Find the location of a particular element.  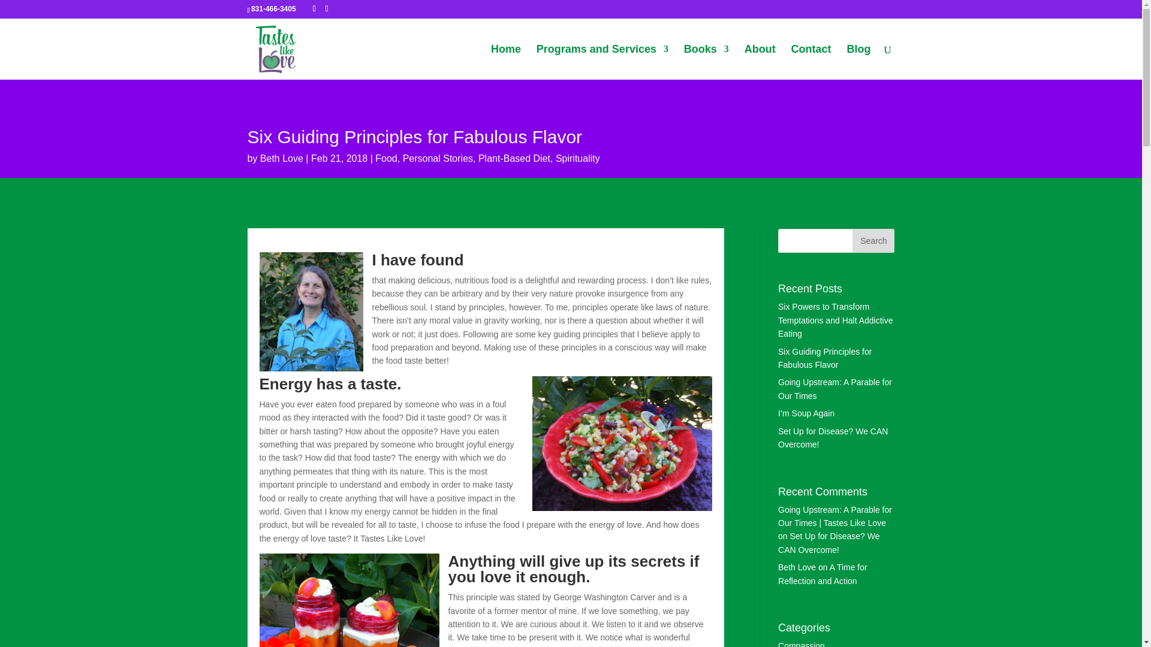

Beth Love is located at coordinates (282, 158).